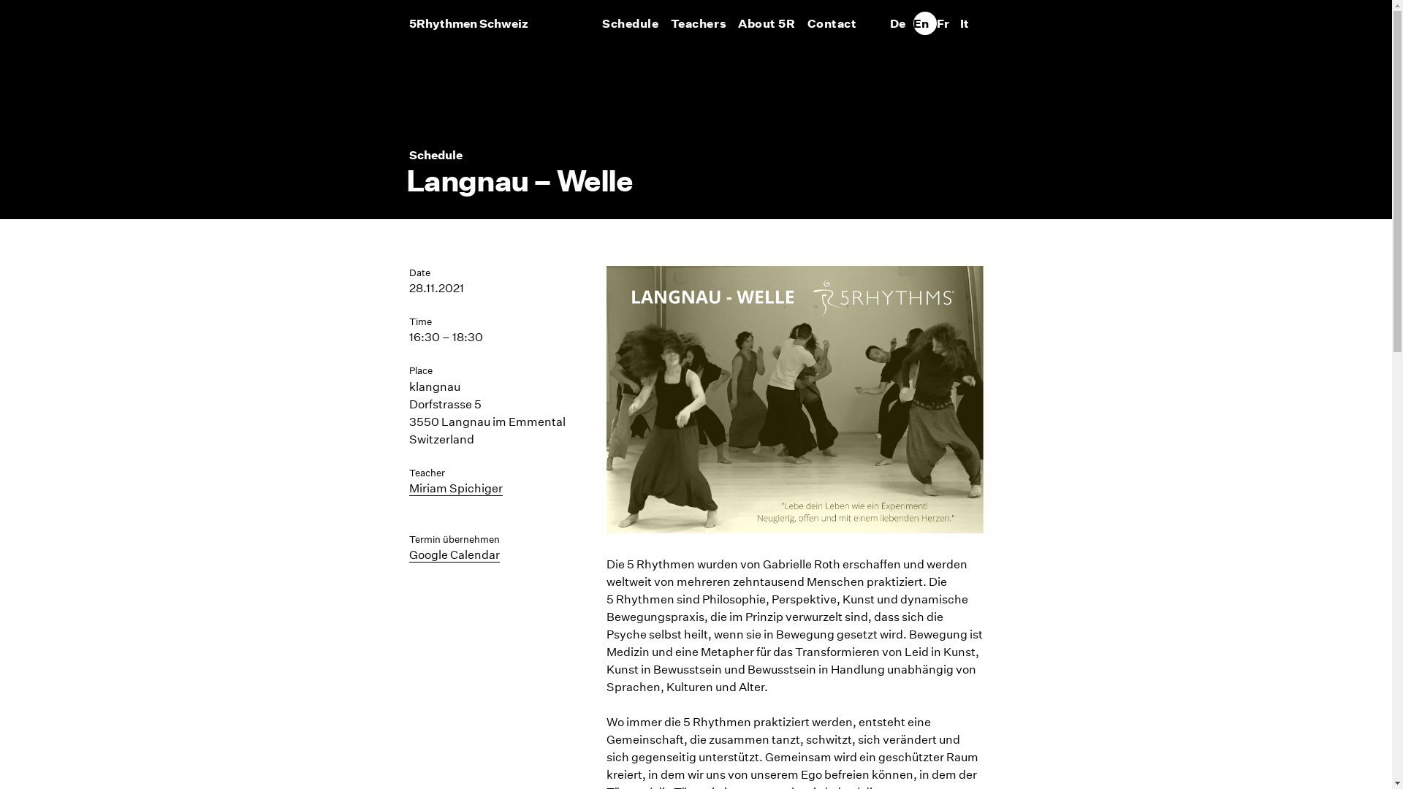  Describe the element at coordinates (456, 489) in the screenshot. I see `Miriam Spichiger` at that location.